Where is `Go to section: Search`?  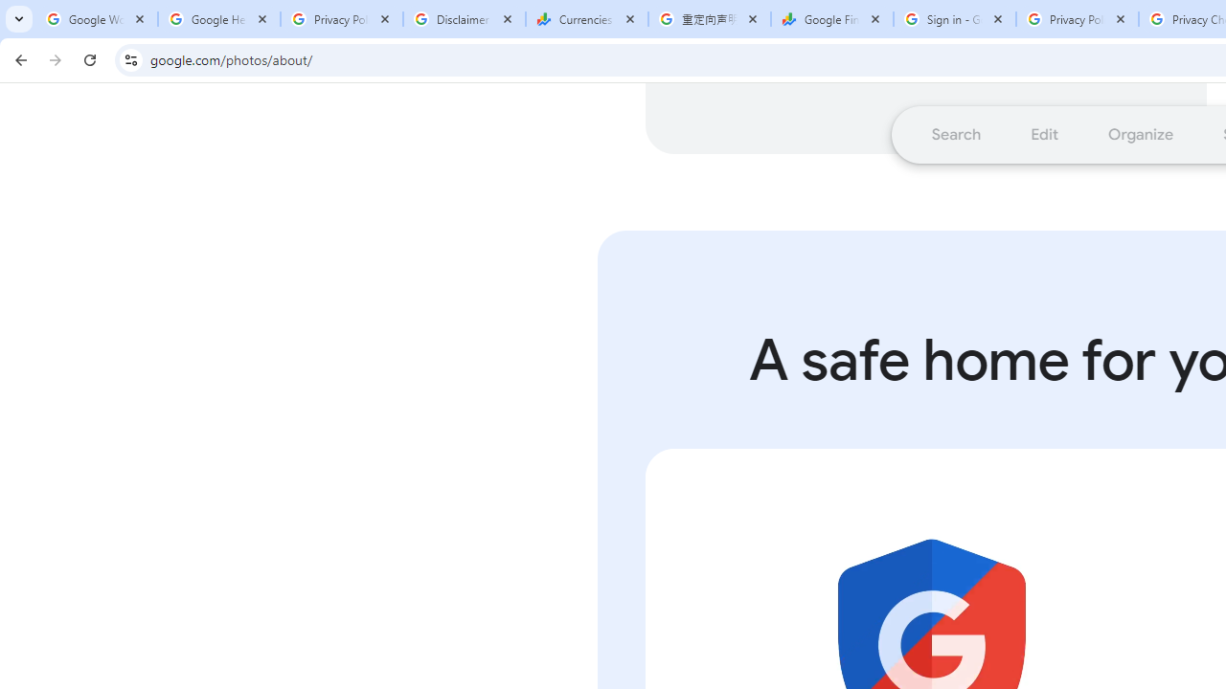
Go to section: Search is located at coordinates (956, 134).